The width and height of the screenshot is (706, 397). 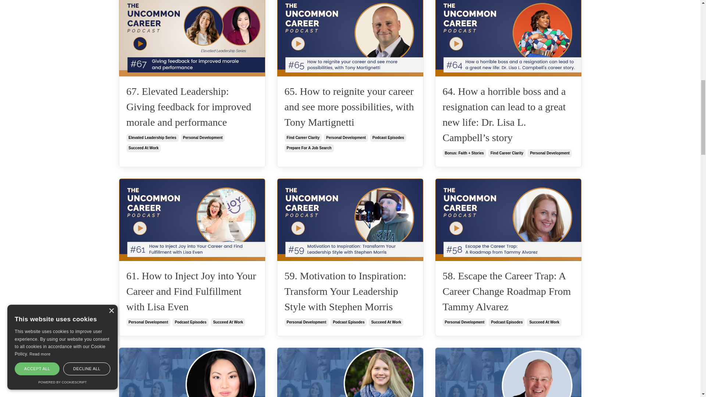 What do you see at coordinates (143, 148) in the screenshot?
I see `Succeed At Work` at bounding box center [143, 148].